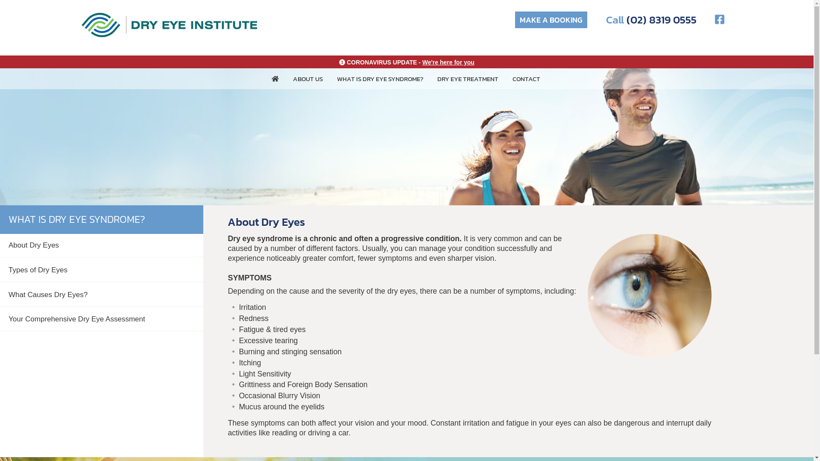  What do you see at coordinates (169, 25) in the screenshot?
I see `Dry Eye Institute` at bounding box center [169, 25].